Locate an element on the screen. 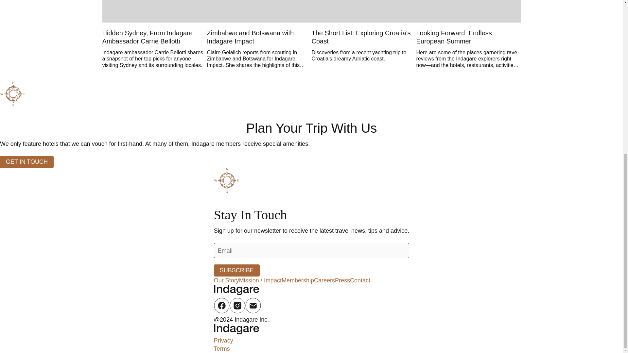  Careers is located at coordinates (324, 280).